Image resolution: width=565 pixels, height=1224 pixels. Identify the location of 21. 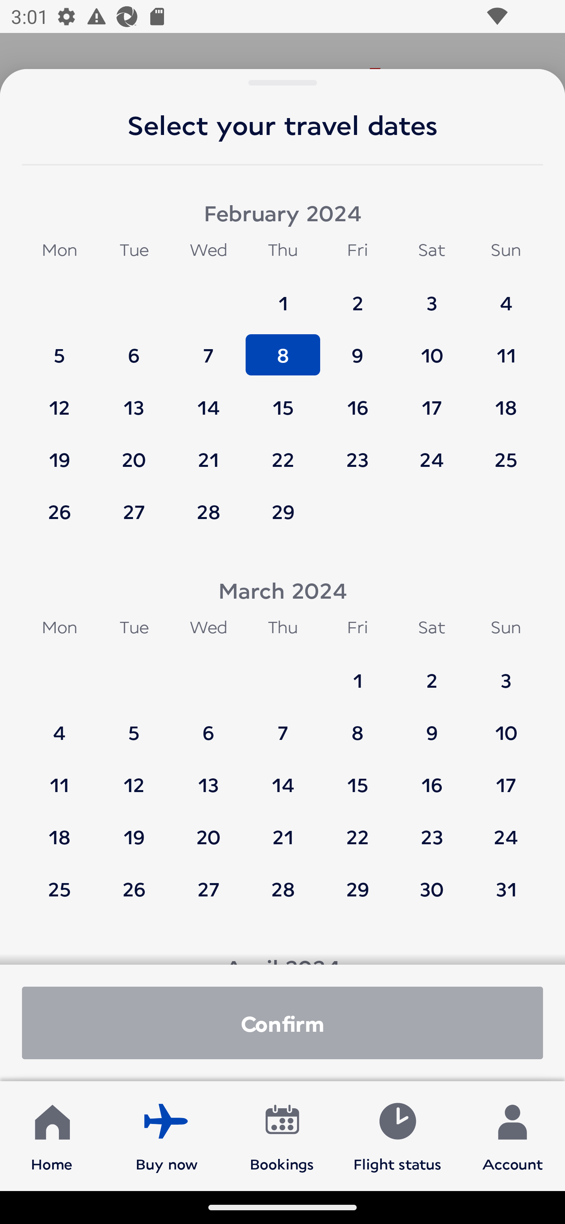
(208, 452).